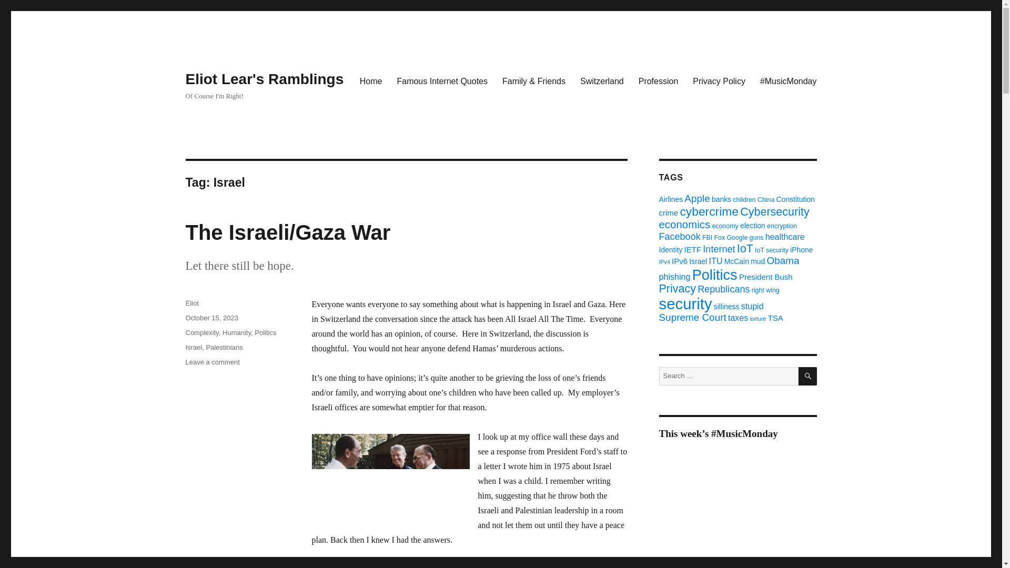 The image size is (1010, 568). I want to click on Home, so click(371, 80).